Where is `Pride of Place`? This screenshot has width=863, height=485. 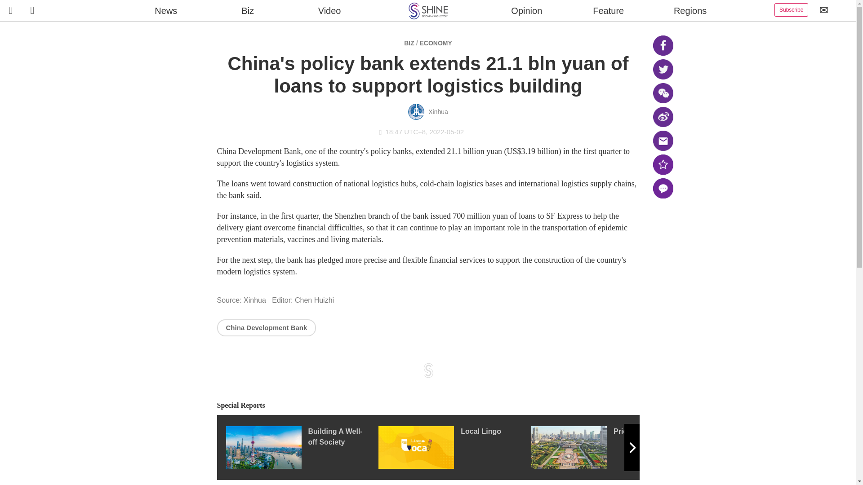 Pride of Place is located at coordinates (607, 447).